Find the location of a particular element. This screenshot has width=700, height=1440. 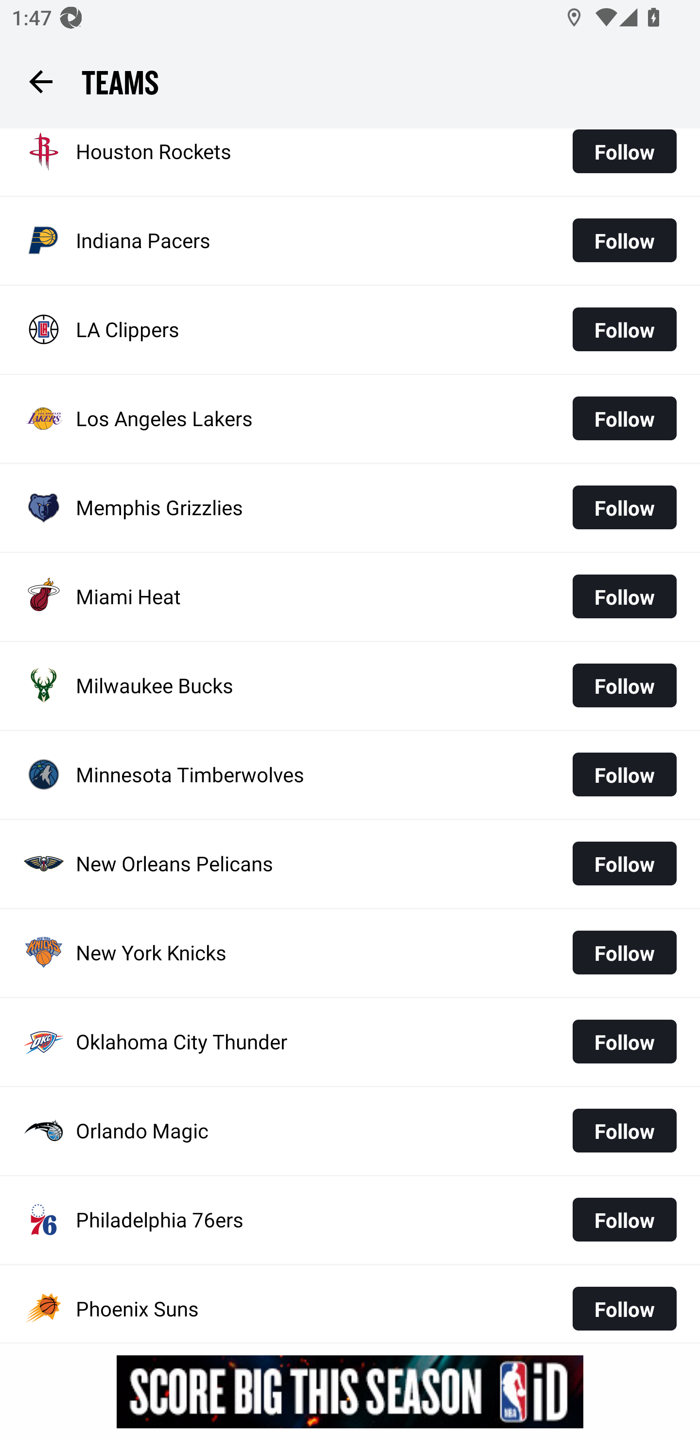

Follow is located at coordinates (624, 240).